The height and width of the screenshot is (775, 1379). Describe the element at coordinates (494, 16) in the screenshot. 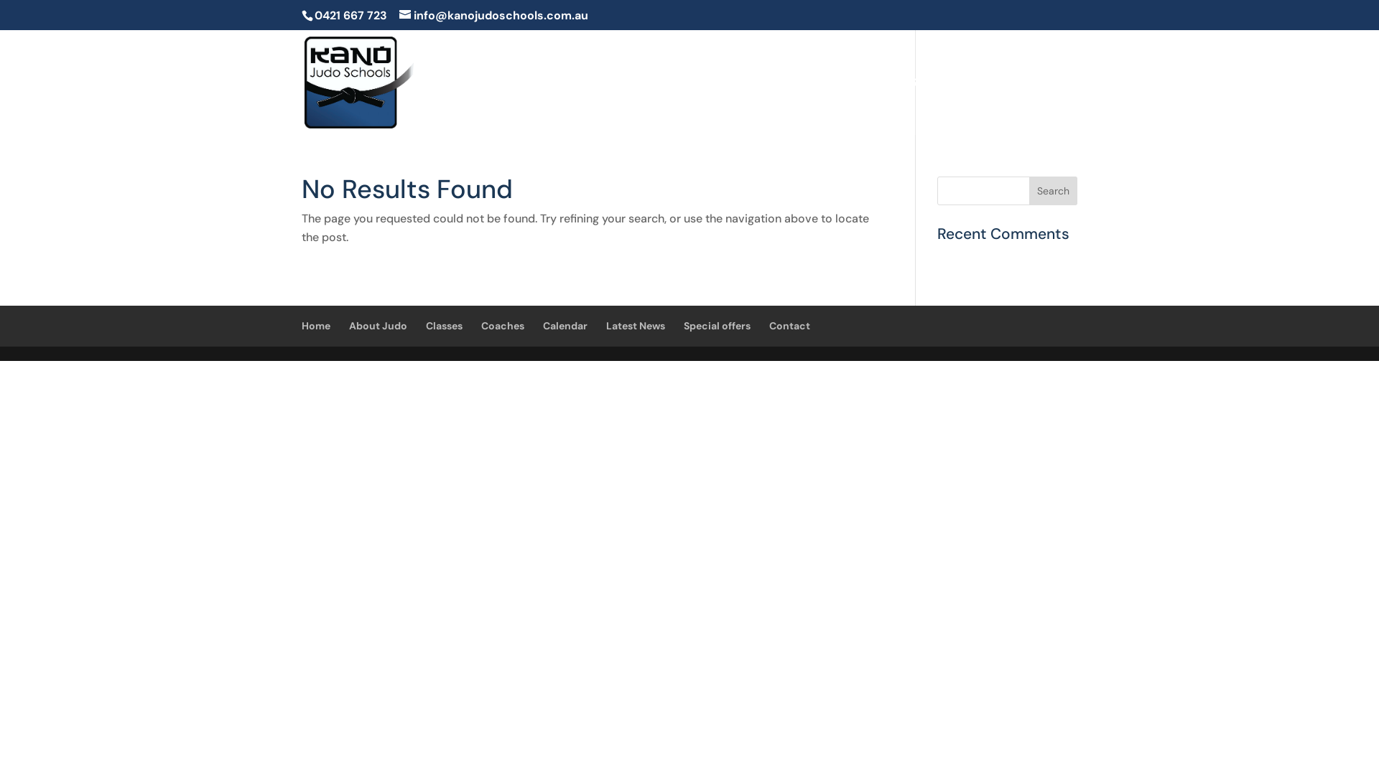

I see `info@kanojudoschools.com.au` at that location.